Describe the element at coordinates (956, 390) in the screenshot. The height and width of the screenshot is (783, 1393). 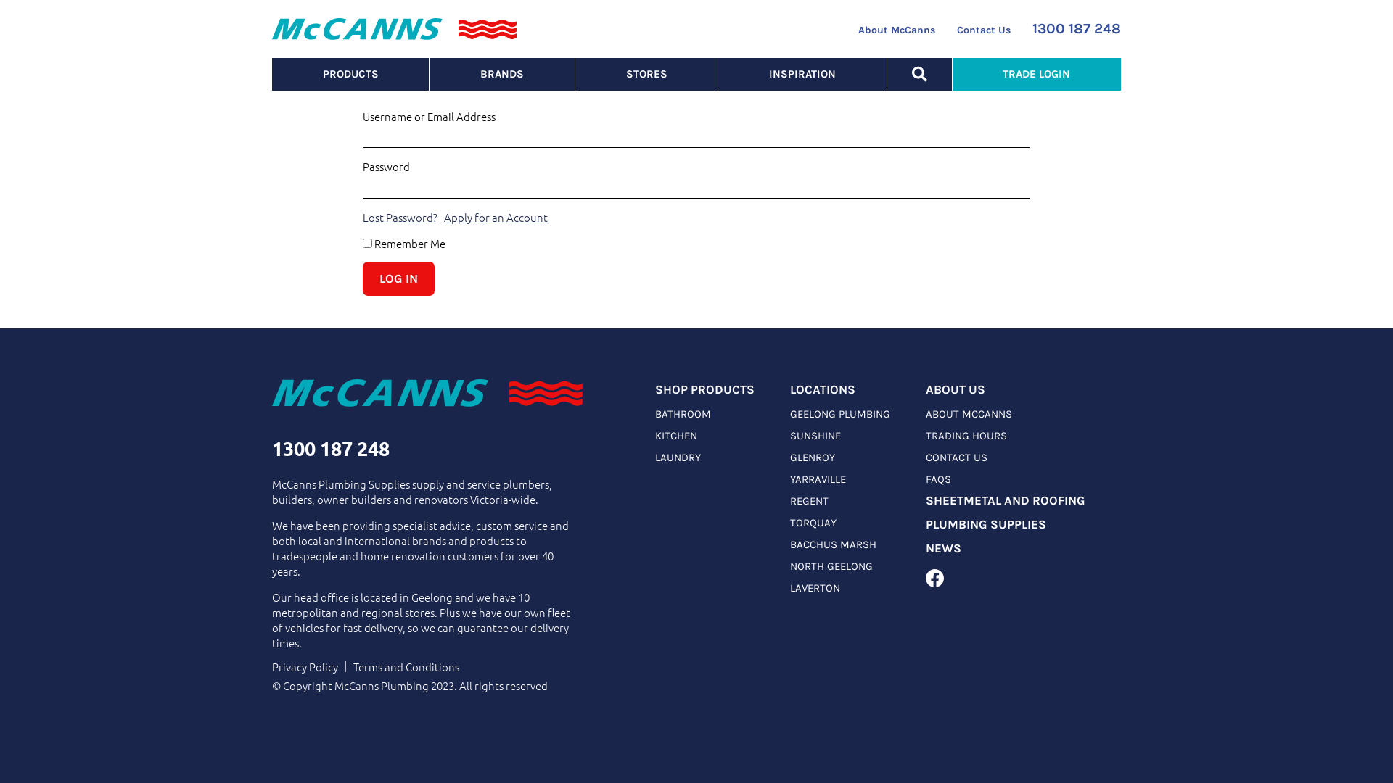
I see `ABOUT US` at that location.